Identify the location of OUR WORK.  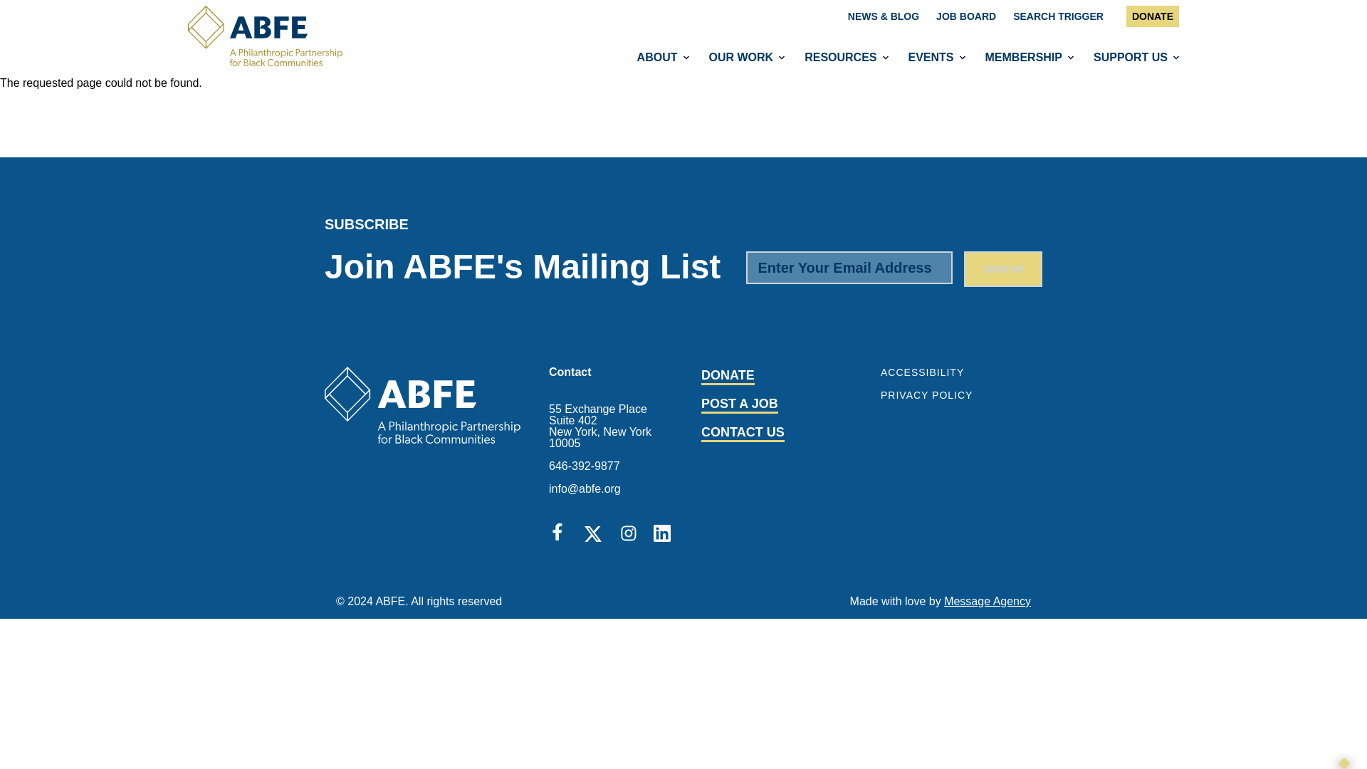
(739, 57).